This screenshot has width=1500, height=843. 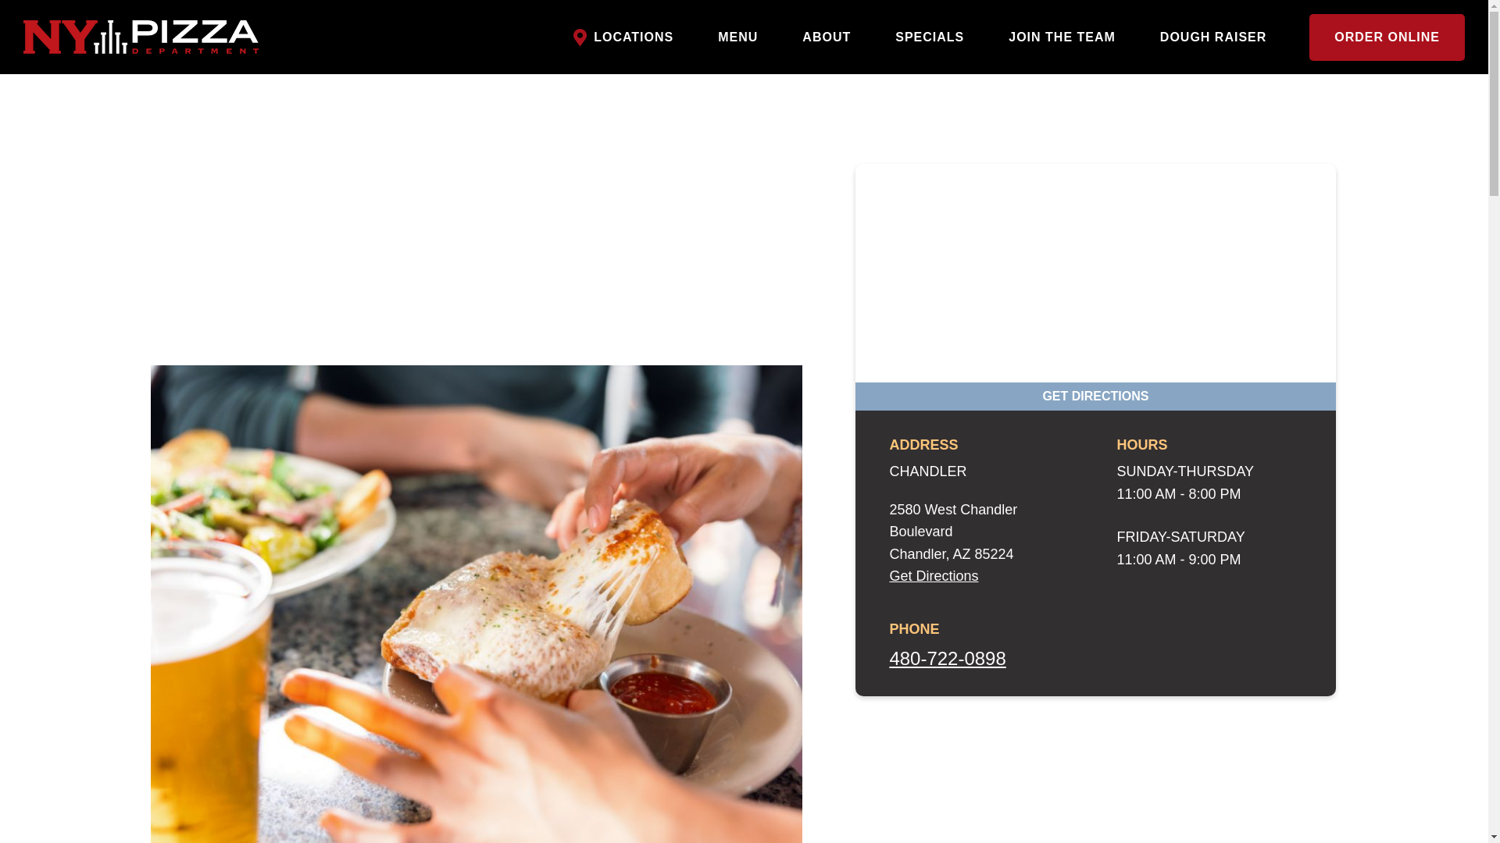 What do you see at coordinates (737, 37) in the screenshot?
I see `MENU` at bounding box center [737, 37].